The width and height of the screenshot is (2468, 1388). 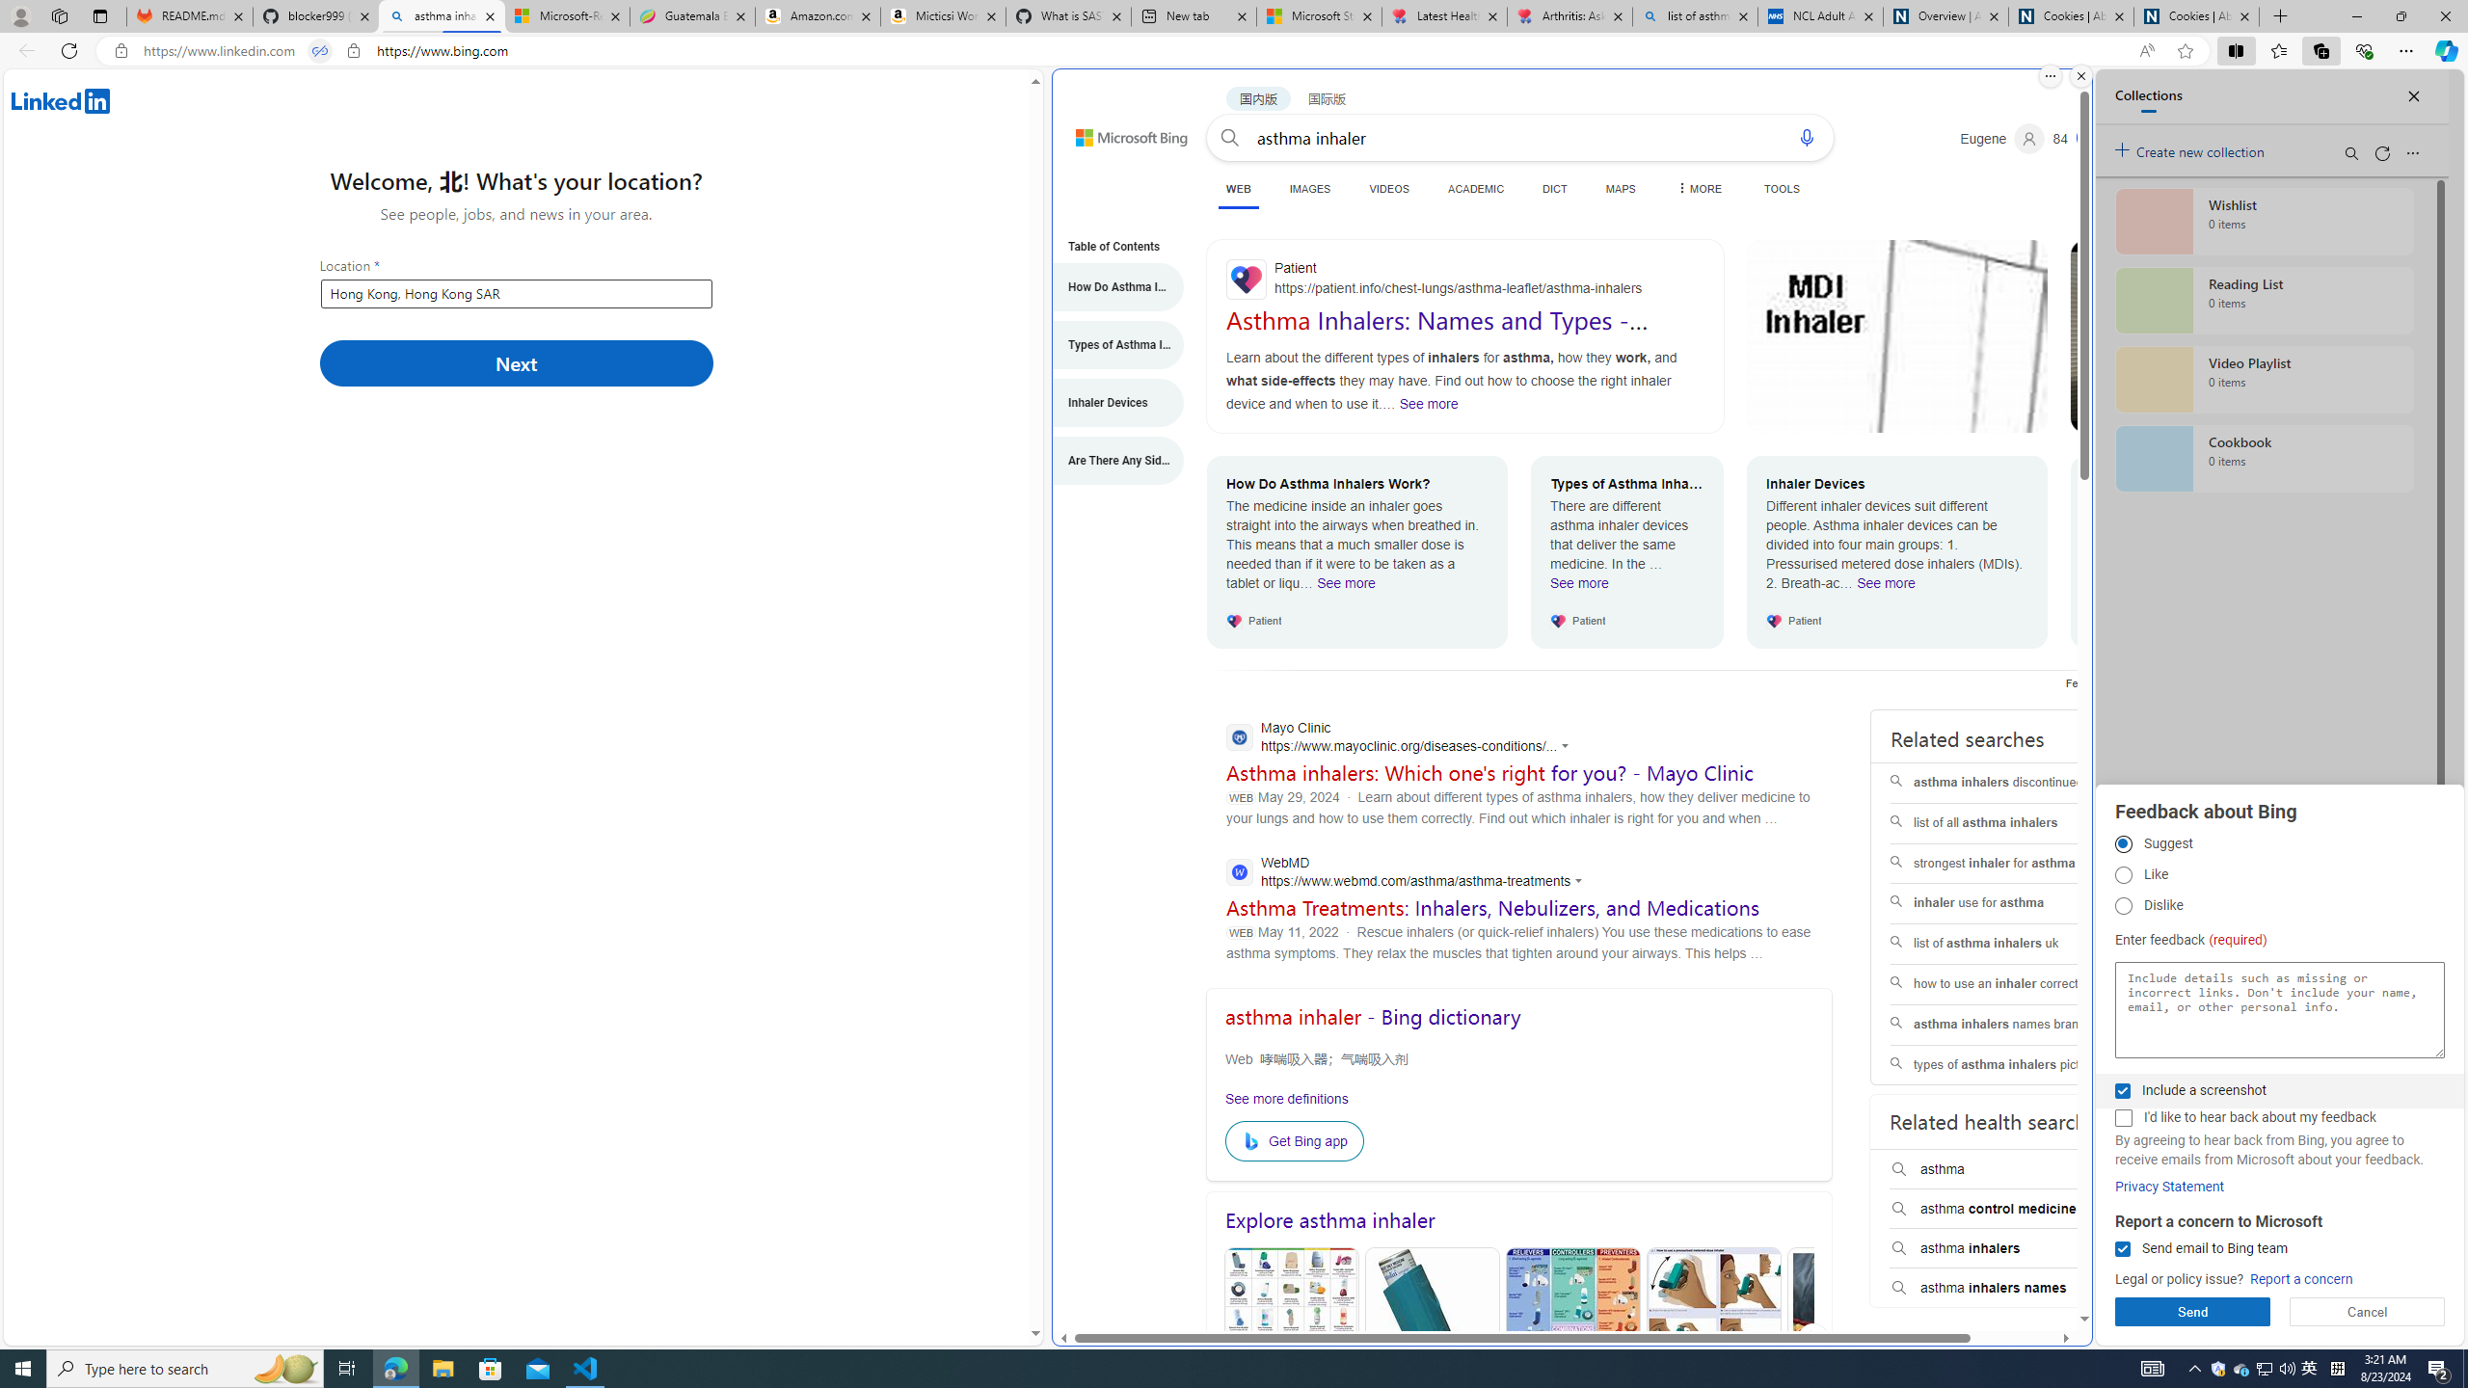 I want to click on TOOLS, so click(x=1782, y=189).